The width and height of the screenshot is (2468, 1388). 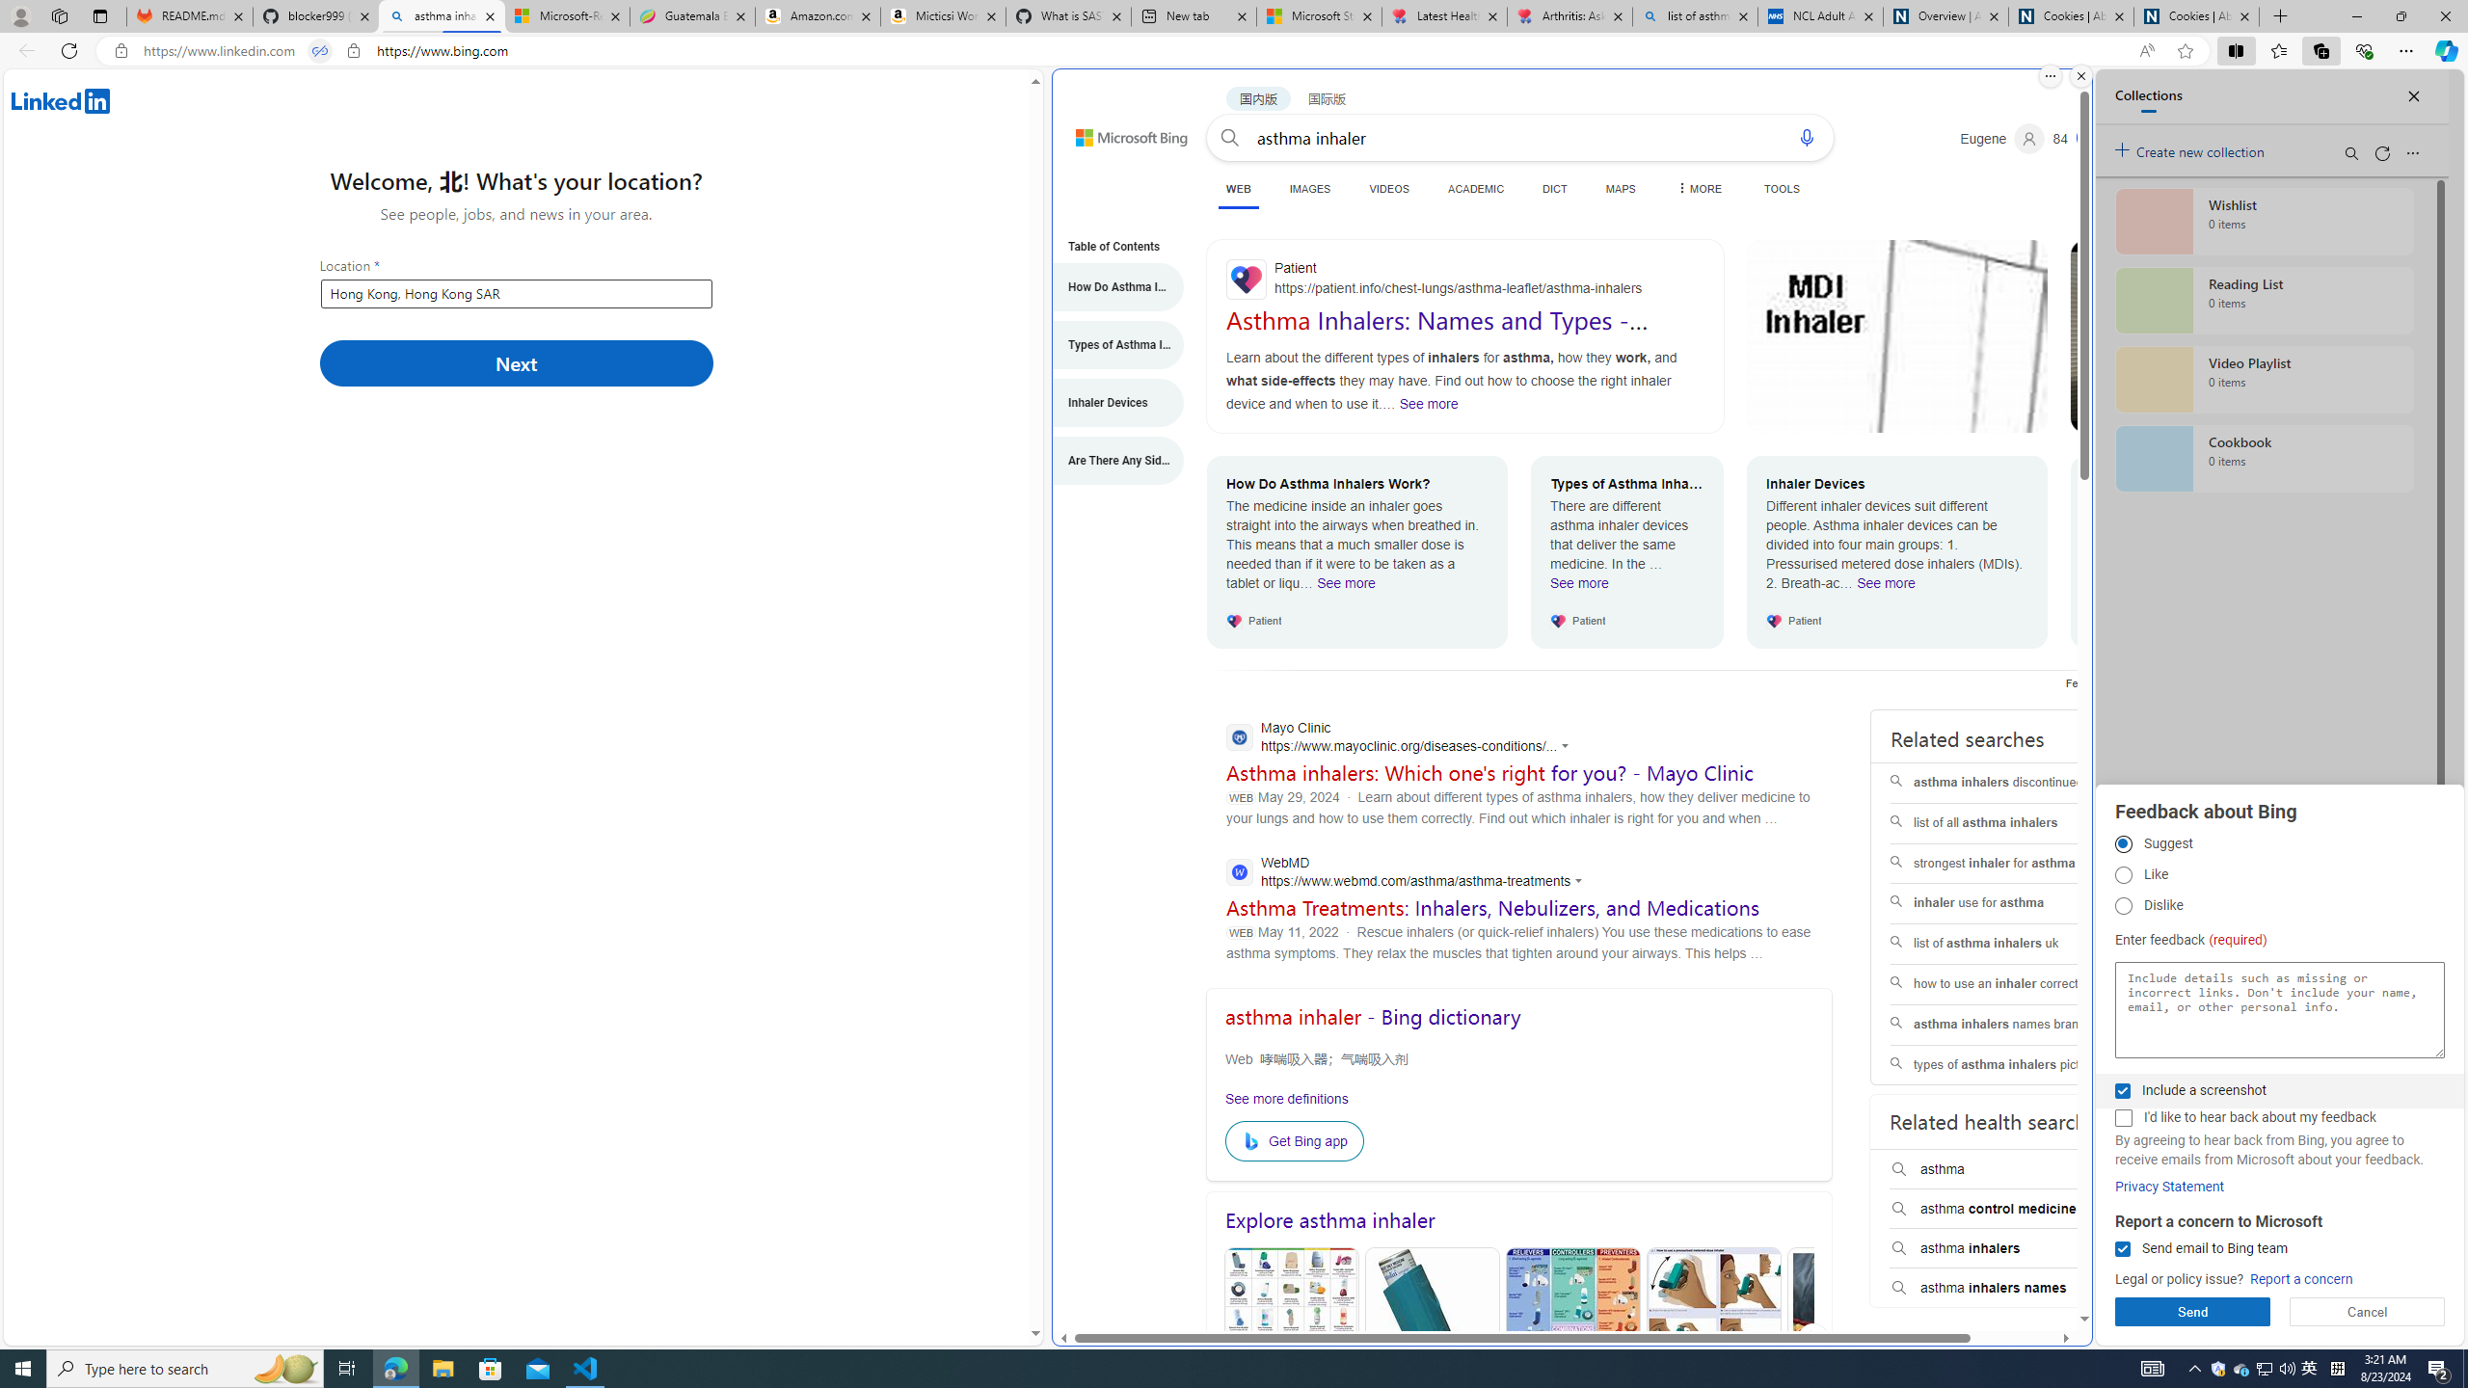 I want to click on TOOLS, so click(x=1782, y=189).